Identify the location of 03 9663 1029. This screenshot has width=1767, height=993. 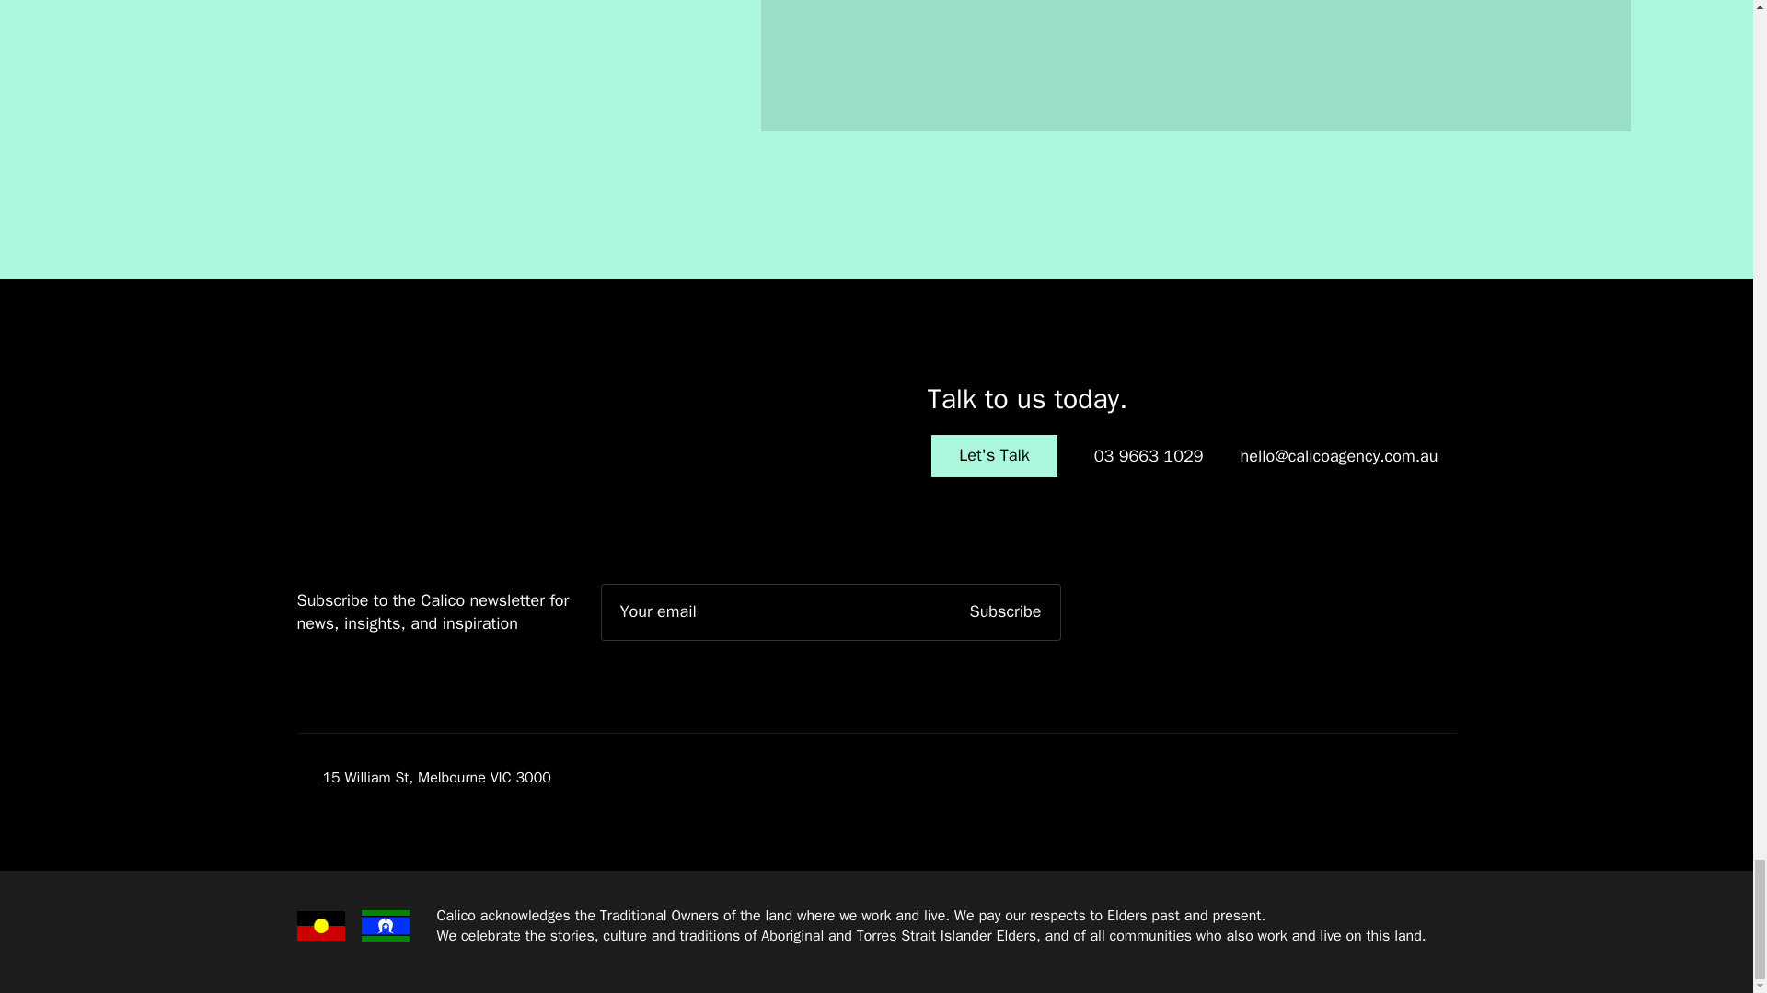
(392, 430).